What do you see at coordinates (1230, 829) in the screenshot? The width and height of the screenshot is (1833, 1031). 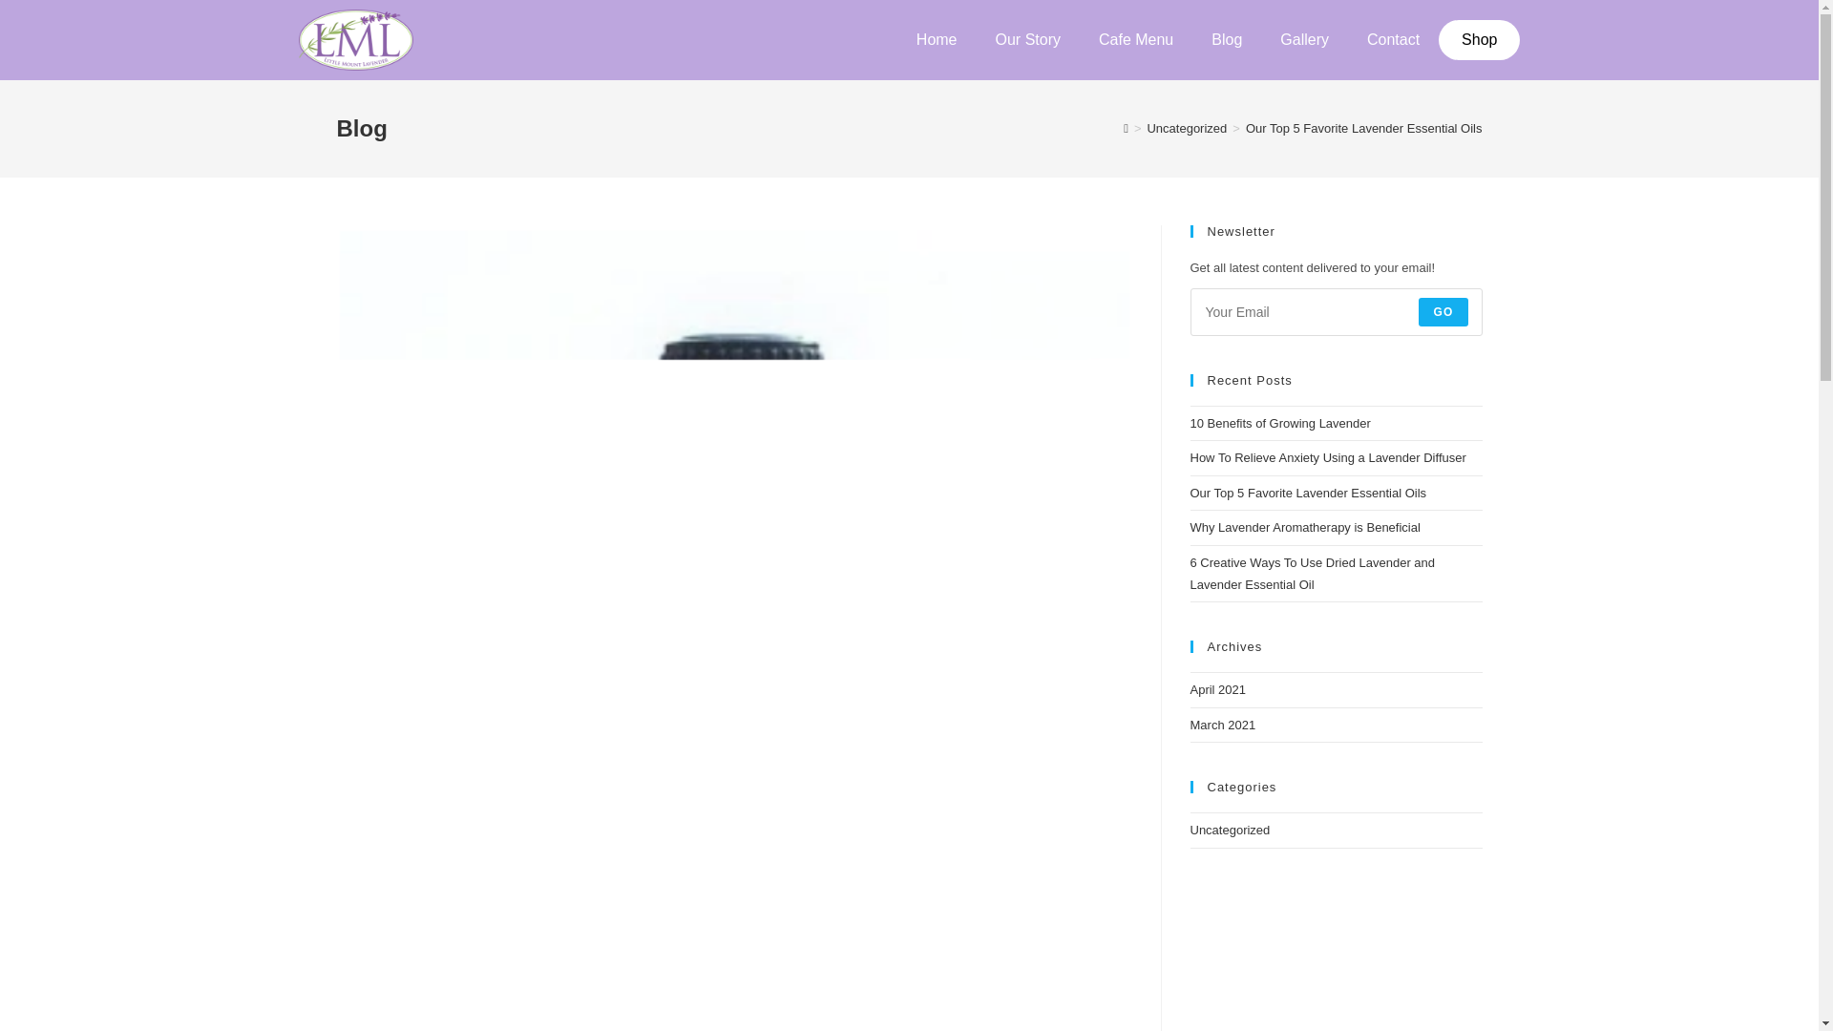 I see `Uncategorized` at bounding box center [1230, 829].